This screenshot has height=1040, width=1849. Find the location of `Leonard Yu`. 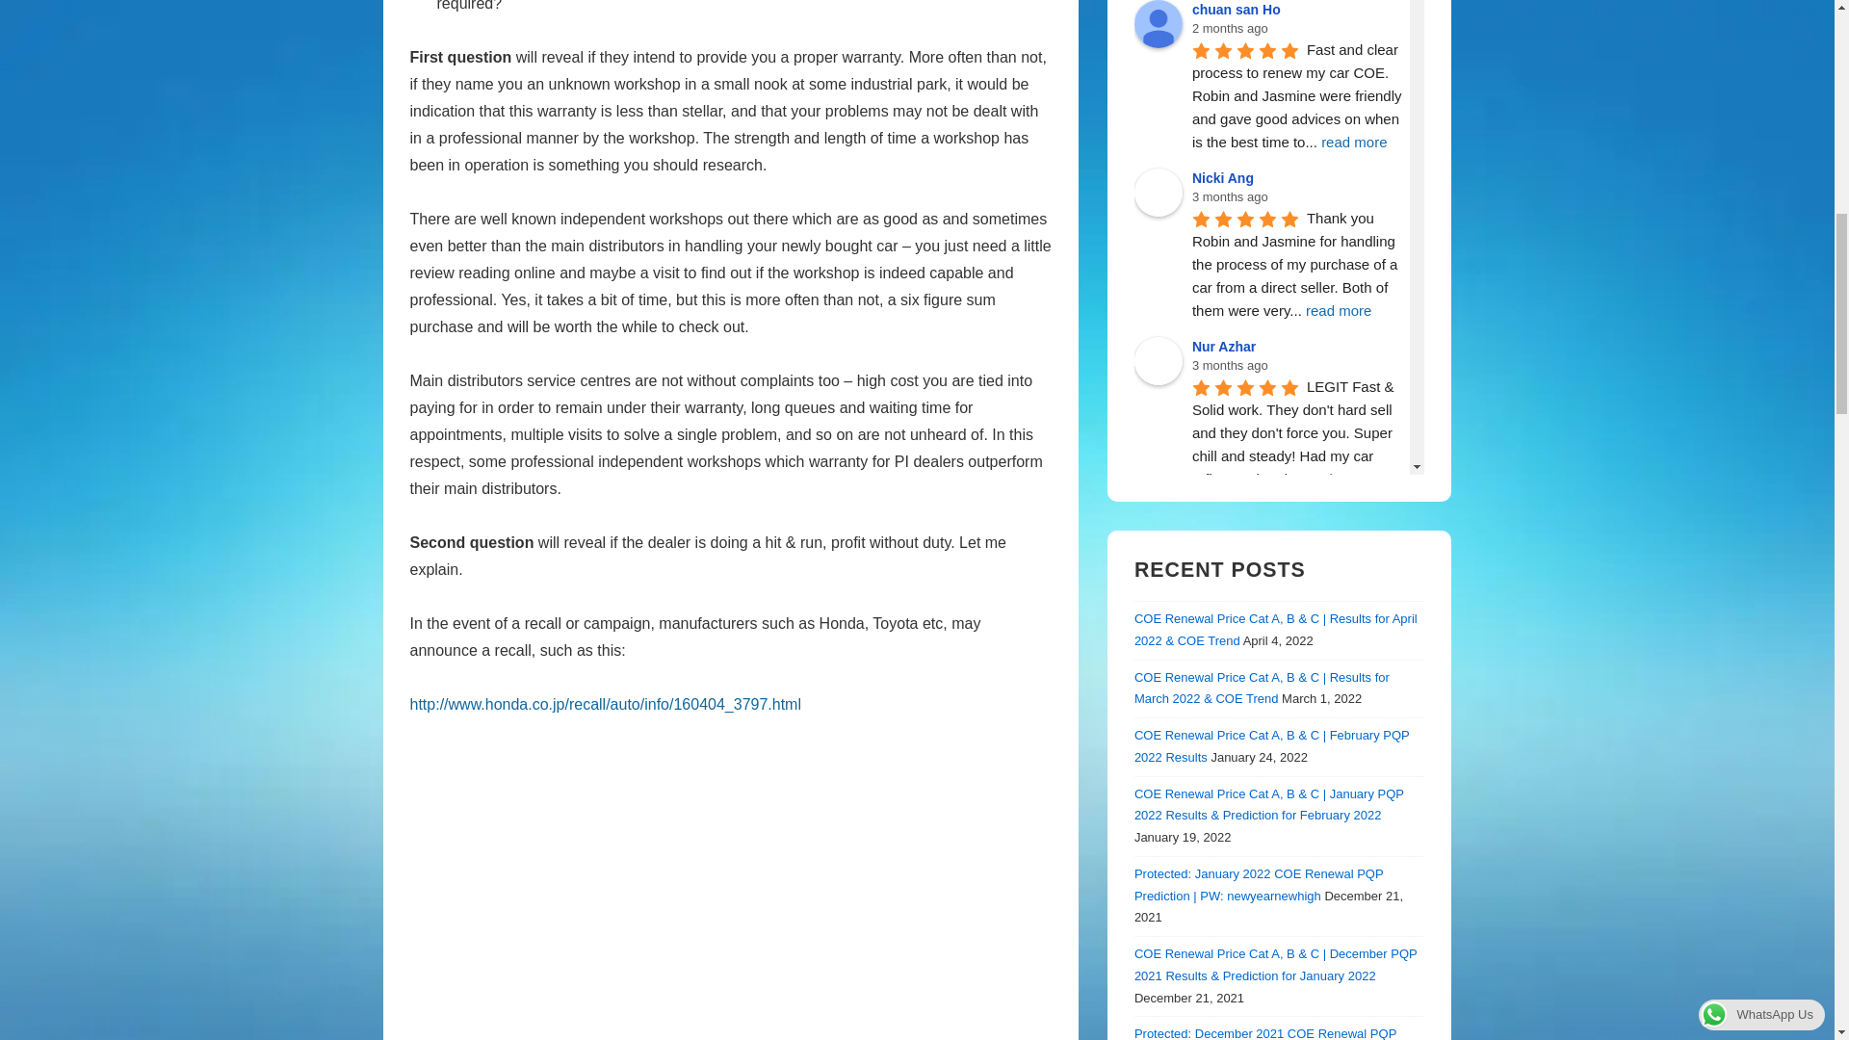

Leonard Yu is located at coordinates (1159, 697).